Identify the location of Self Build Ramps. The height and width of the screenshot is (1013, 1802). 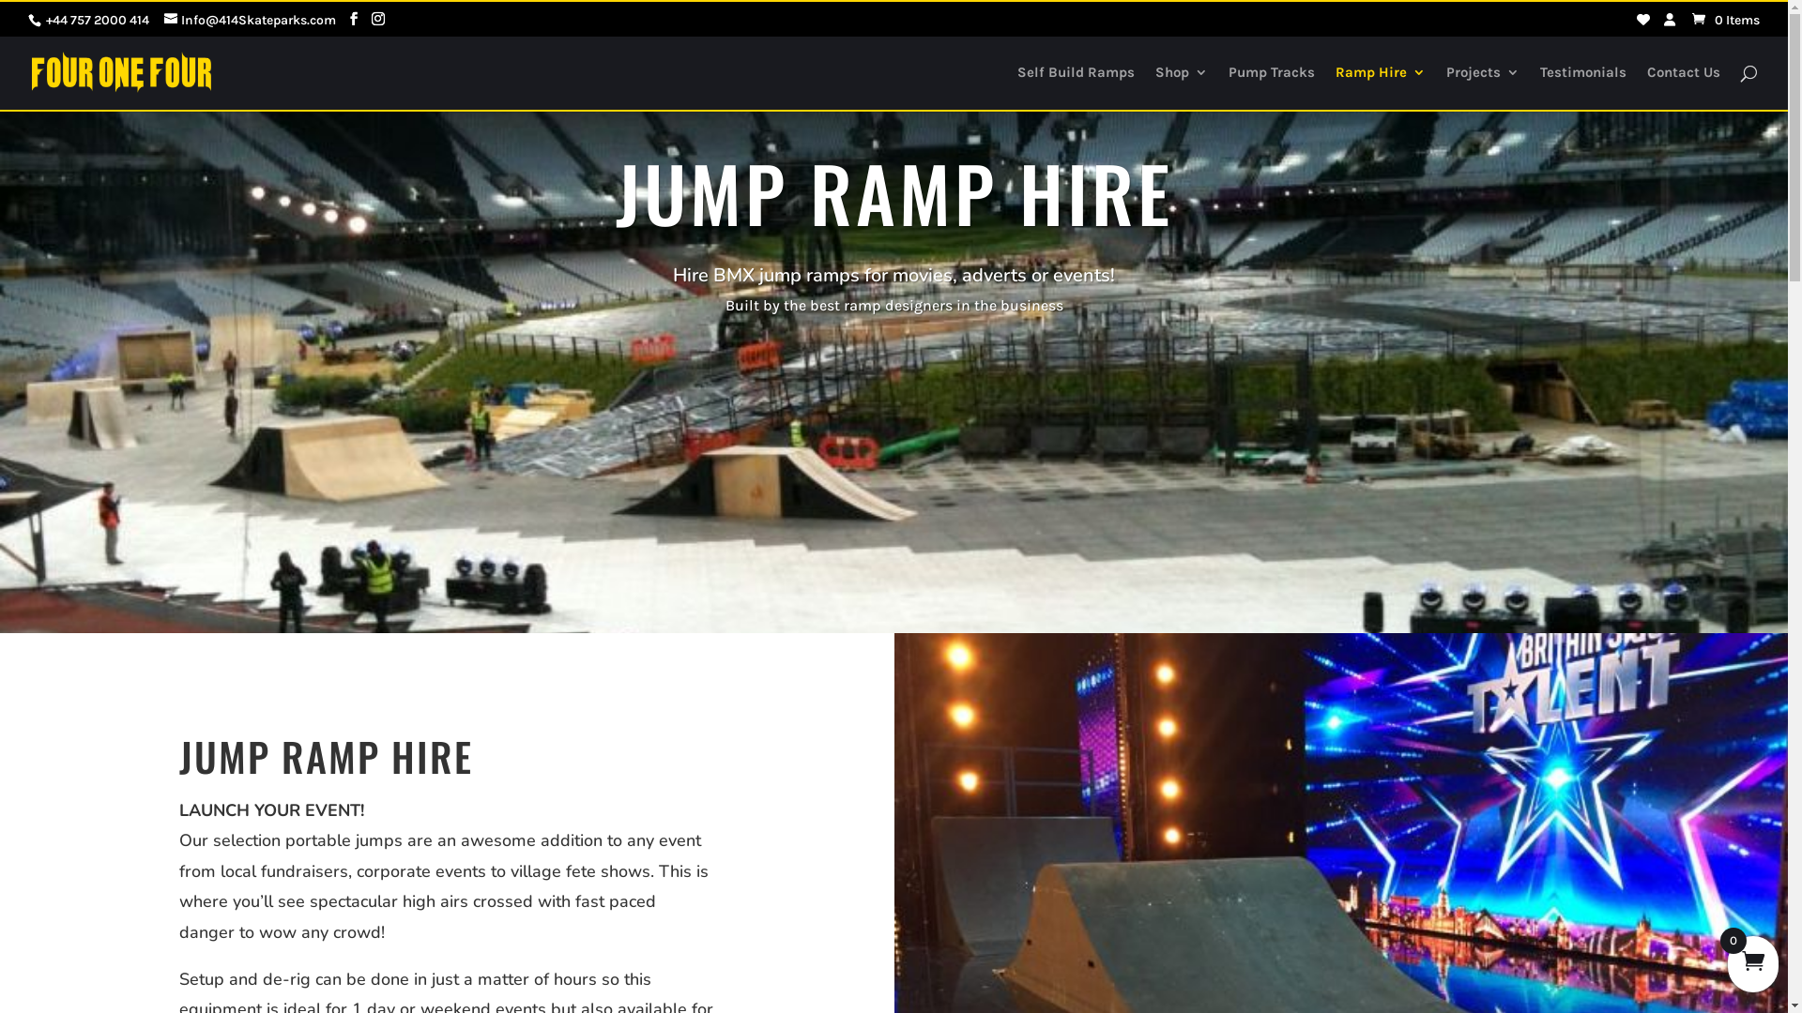
(1076, 88).